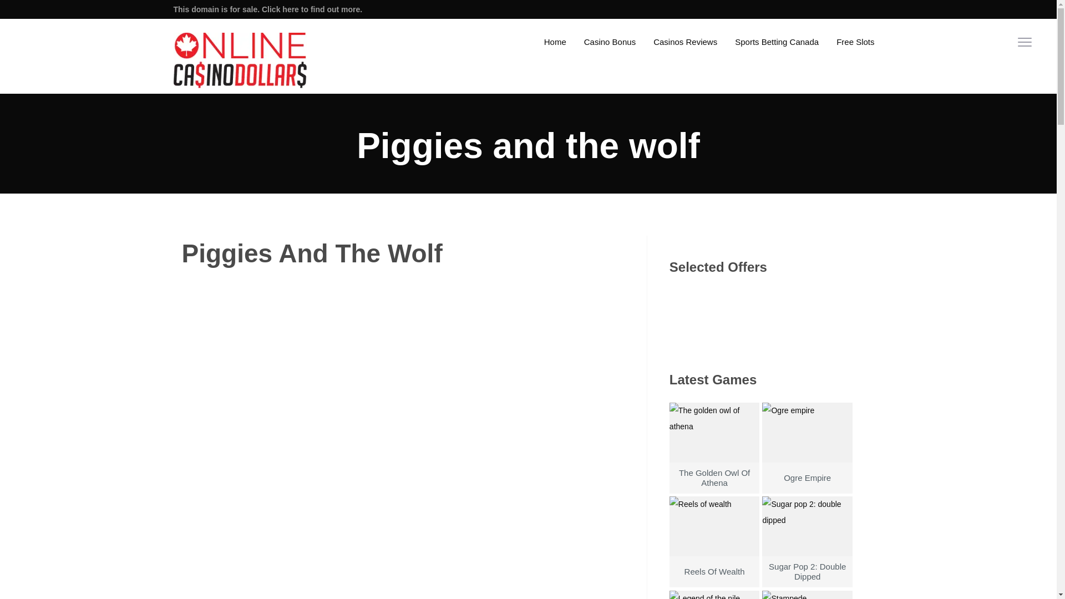 This screenshot has height=599, width=1065. I want to click on Casinos Reviews, so click(685, 41).